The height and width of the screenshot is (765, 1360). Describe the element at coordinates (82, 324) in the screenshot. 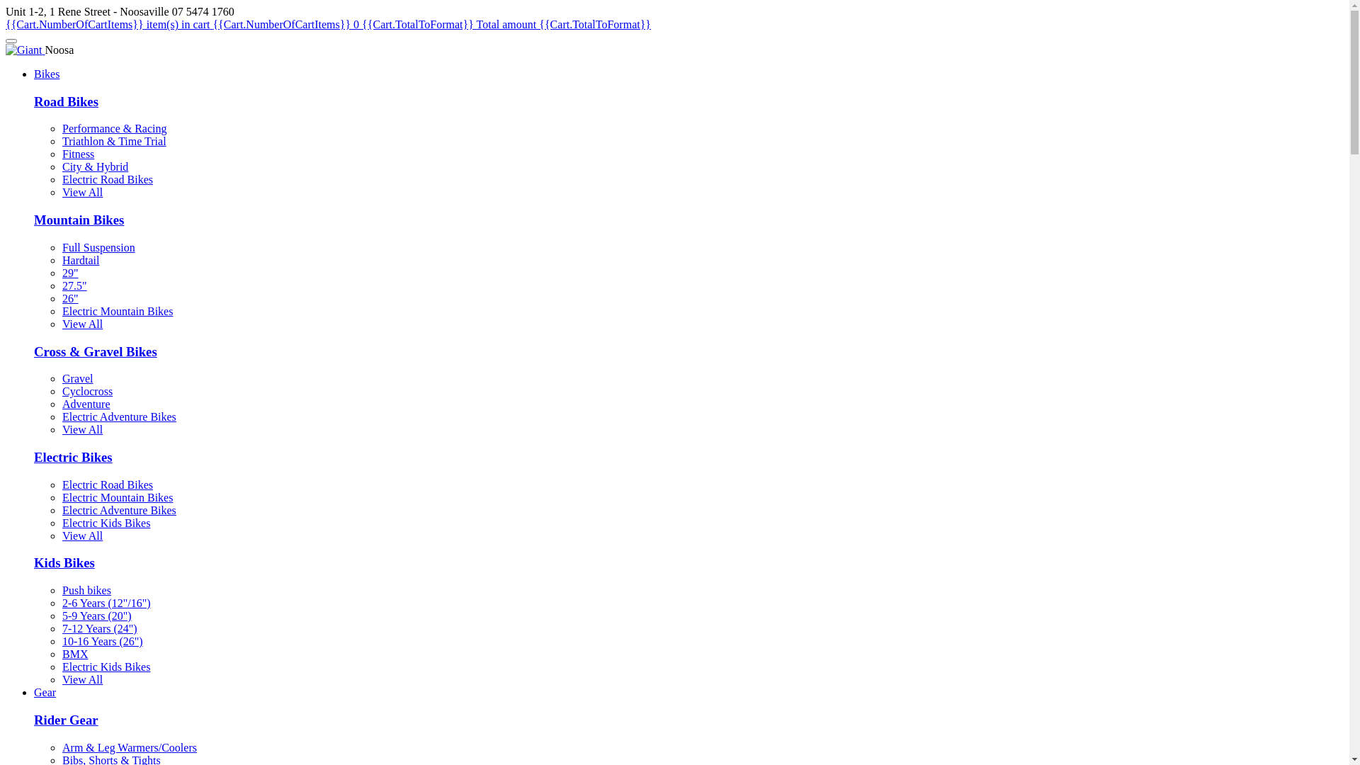

I see `View All` at that location.